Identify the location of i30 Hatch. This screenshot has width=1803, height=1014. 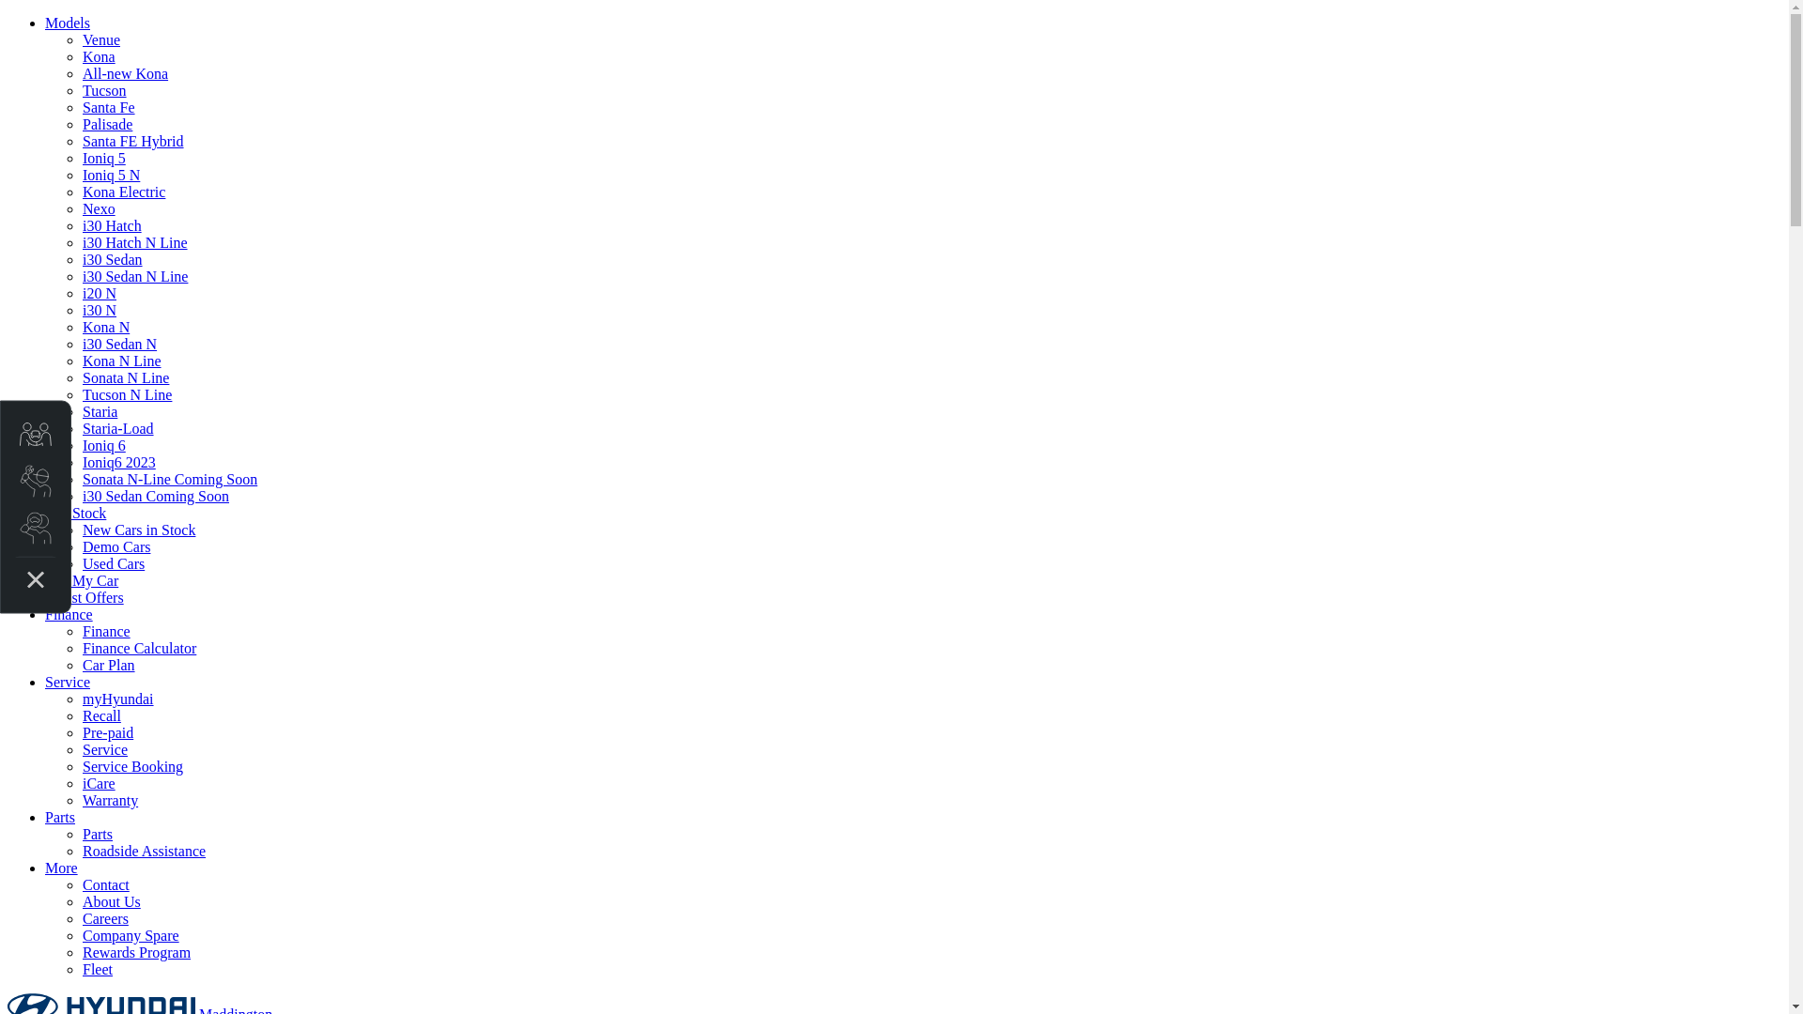
(113, 225).